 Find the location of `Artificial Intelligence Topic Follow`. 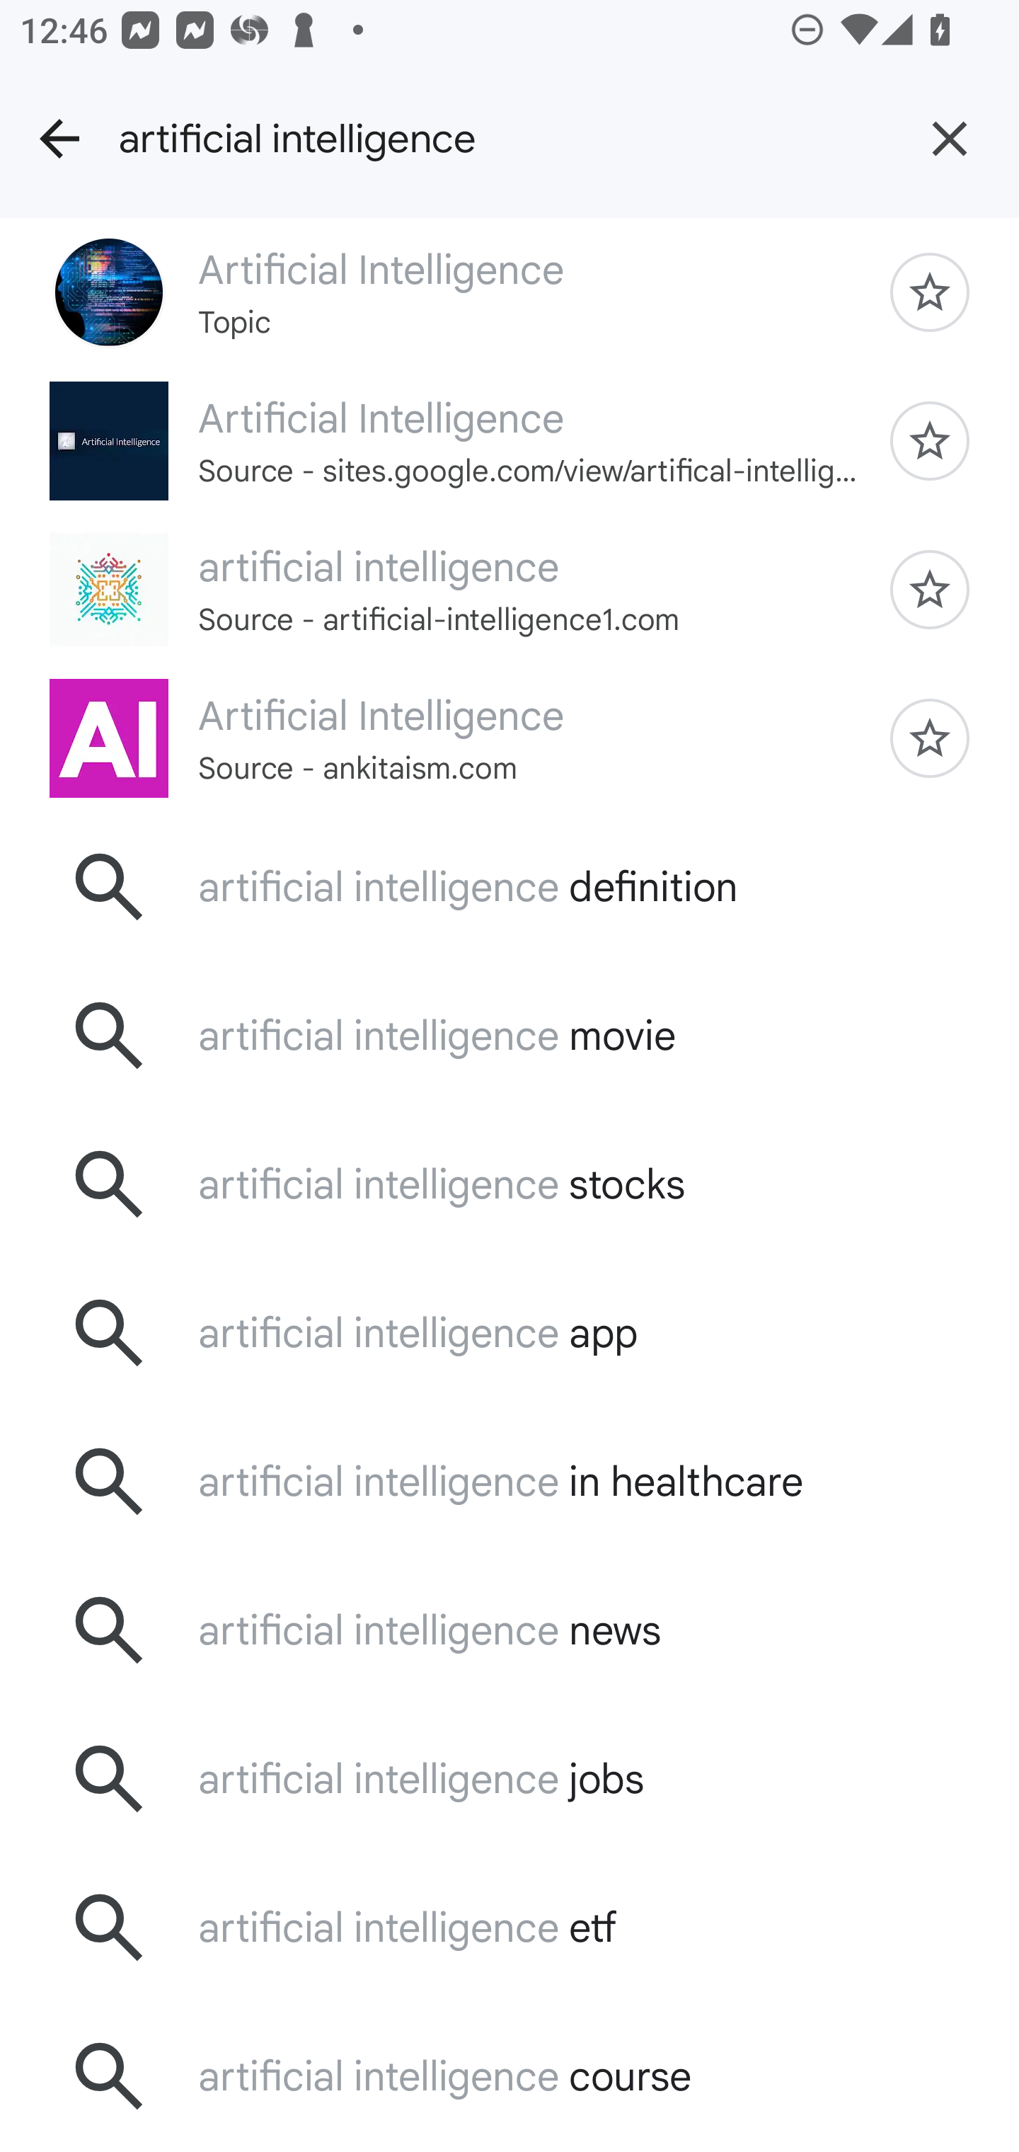

Artificial Intelligence Topic Follow is located at coordinates (509, 292).